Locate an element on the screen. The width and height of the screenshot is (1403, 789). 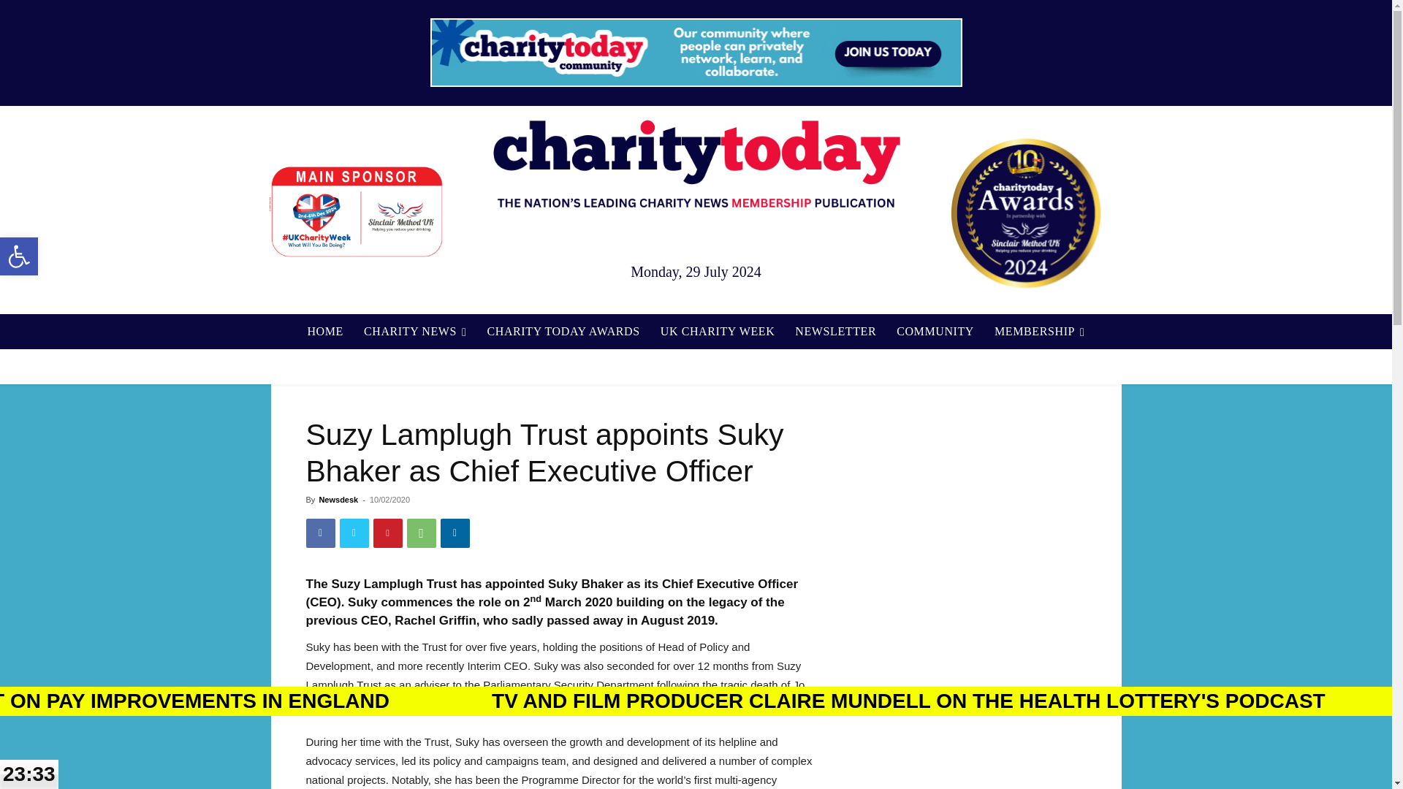
Accessibility Tools is located at coordinates (19, 256).